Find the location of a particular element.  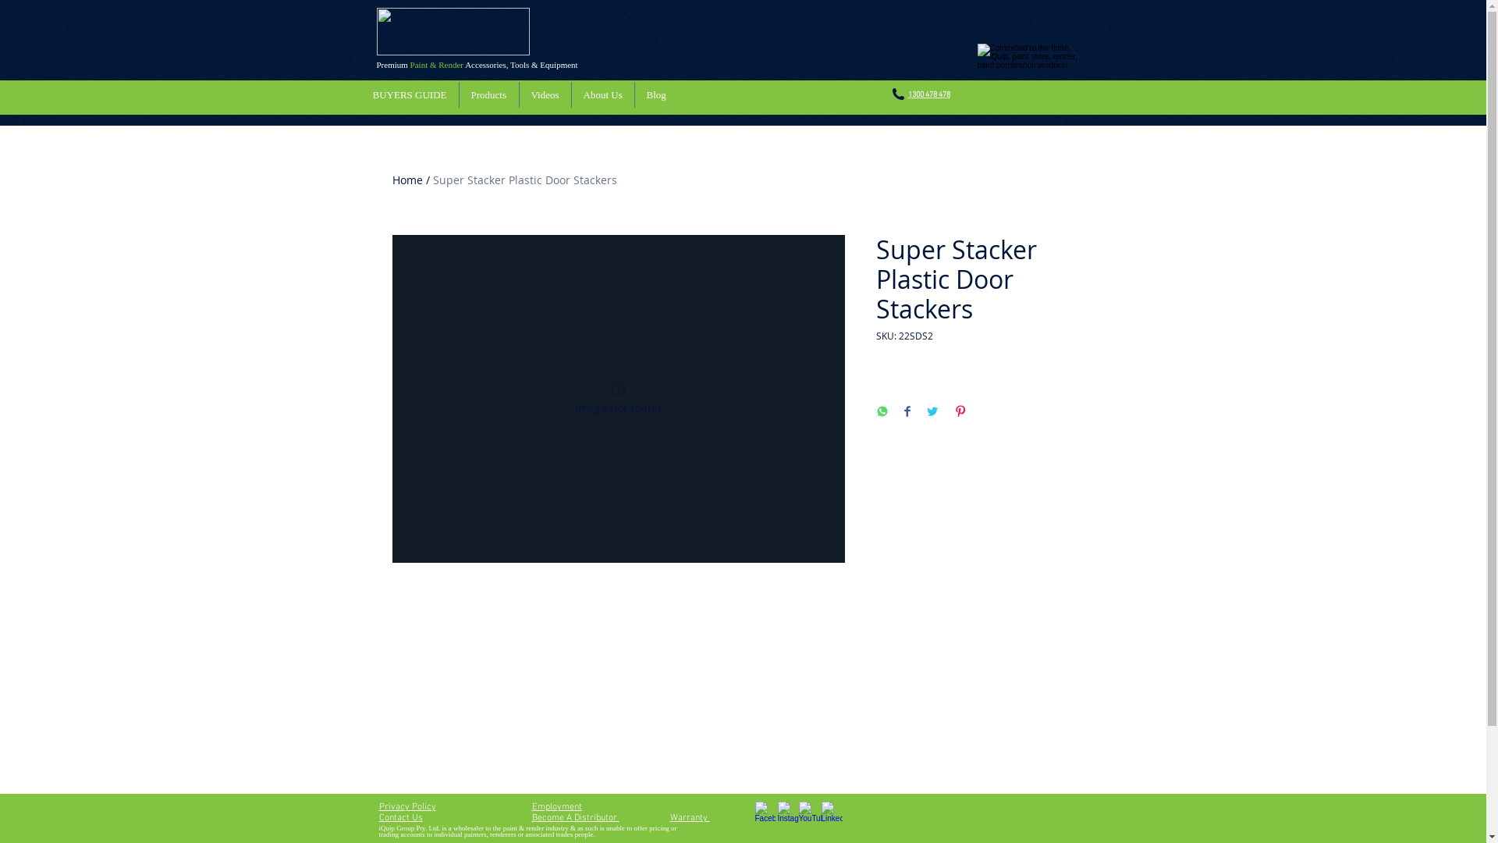

Home is located at coordinates (407, 180).